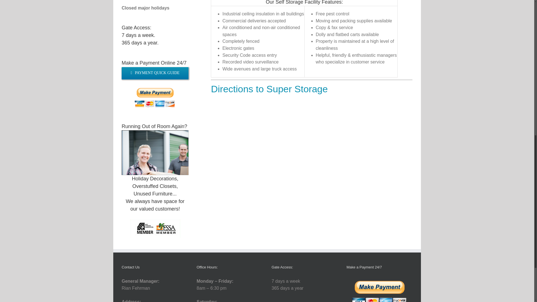 This screenshot has width=537, height=302. What do you see at coordinates (155, 73) in the screenshot?
I see `PAYMENT QUICK GUIDE` at bounding box center [155, 73].